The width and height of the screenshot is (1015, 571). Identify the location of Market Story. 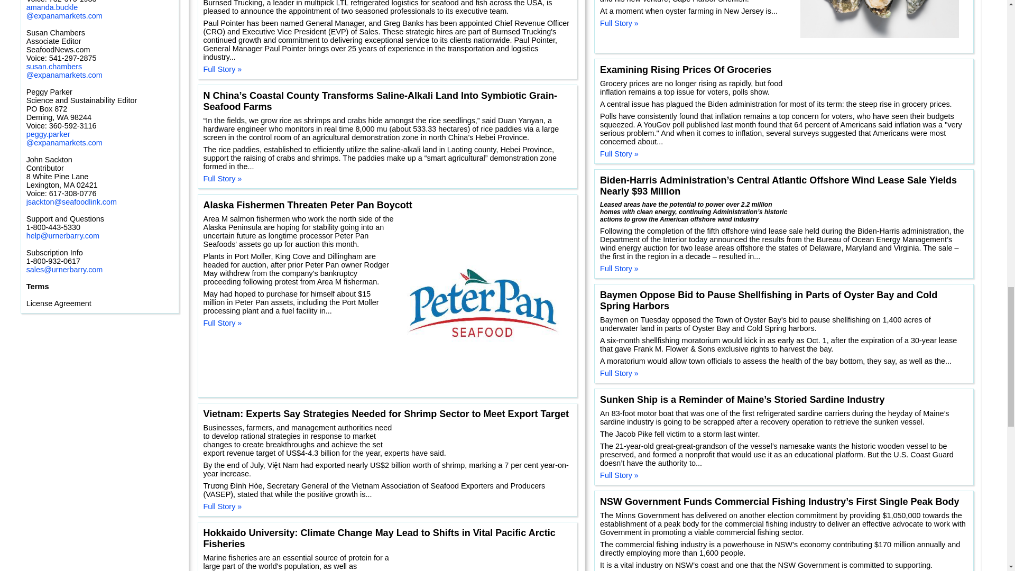
(121, 123).